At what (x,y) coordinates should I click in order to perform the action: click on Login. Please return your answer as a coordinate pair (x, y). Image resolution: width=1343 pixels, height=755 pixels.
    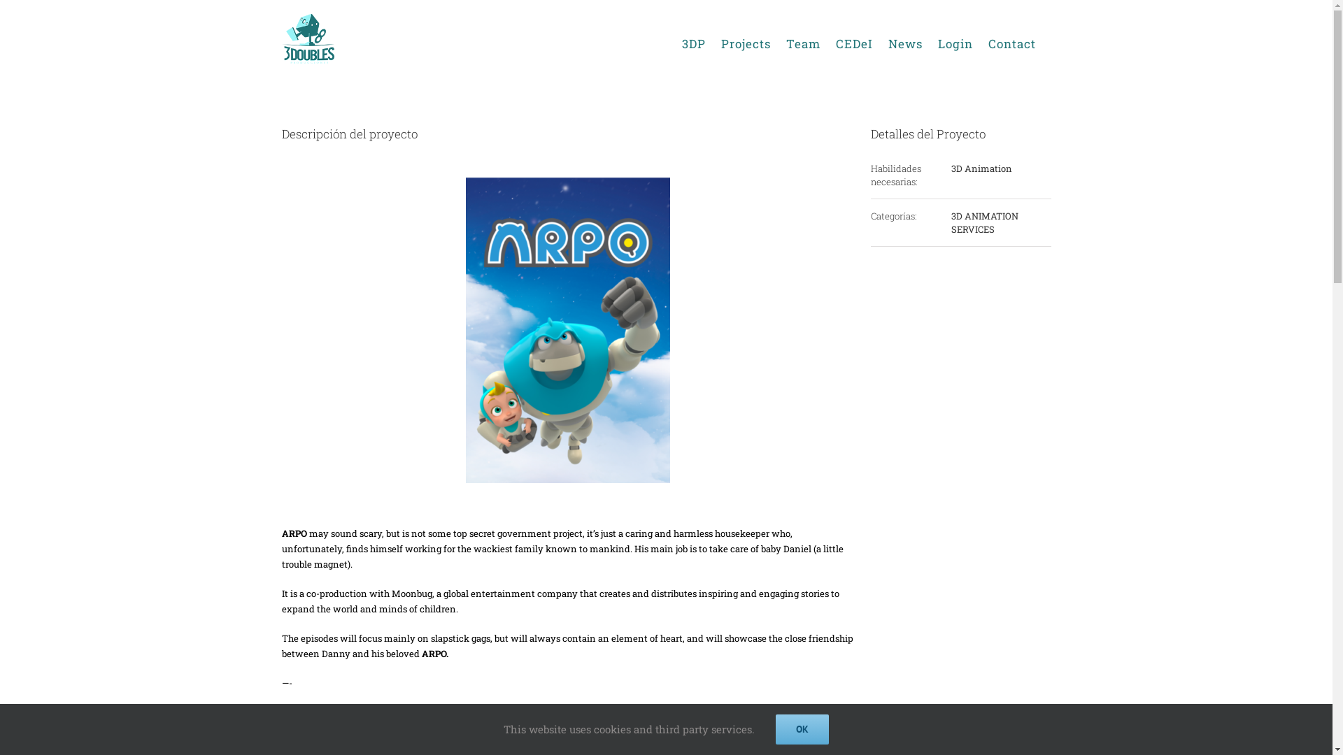
    Looking at the image, I should click on (955, 43).